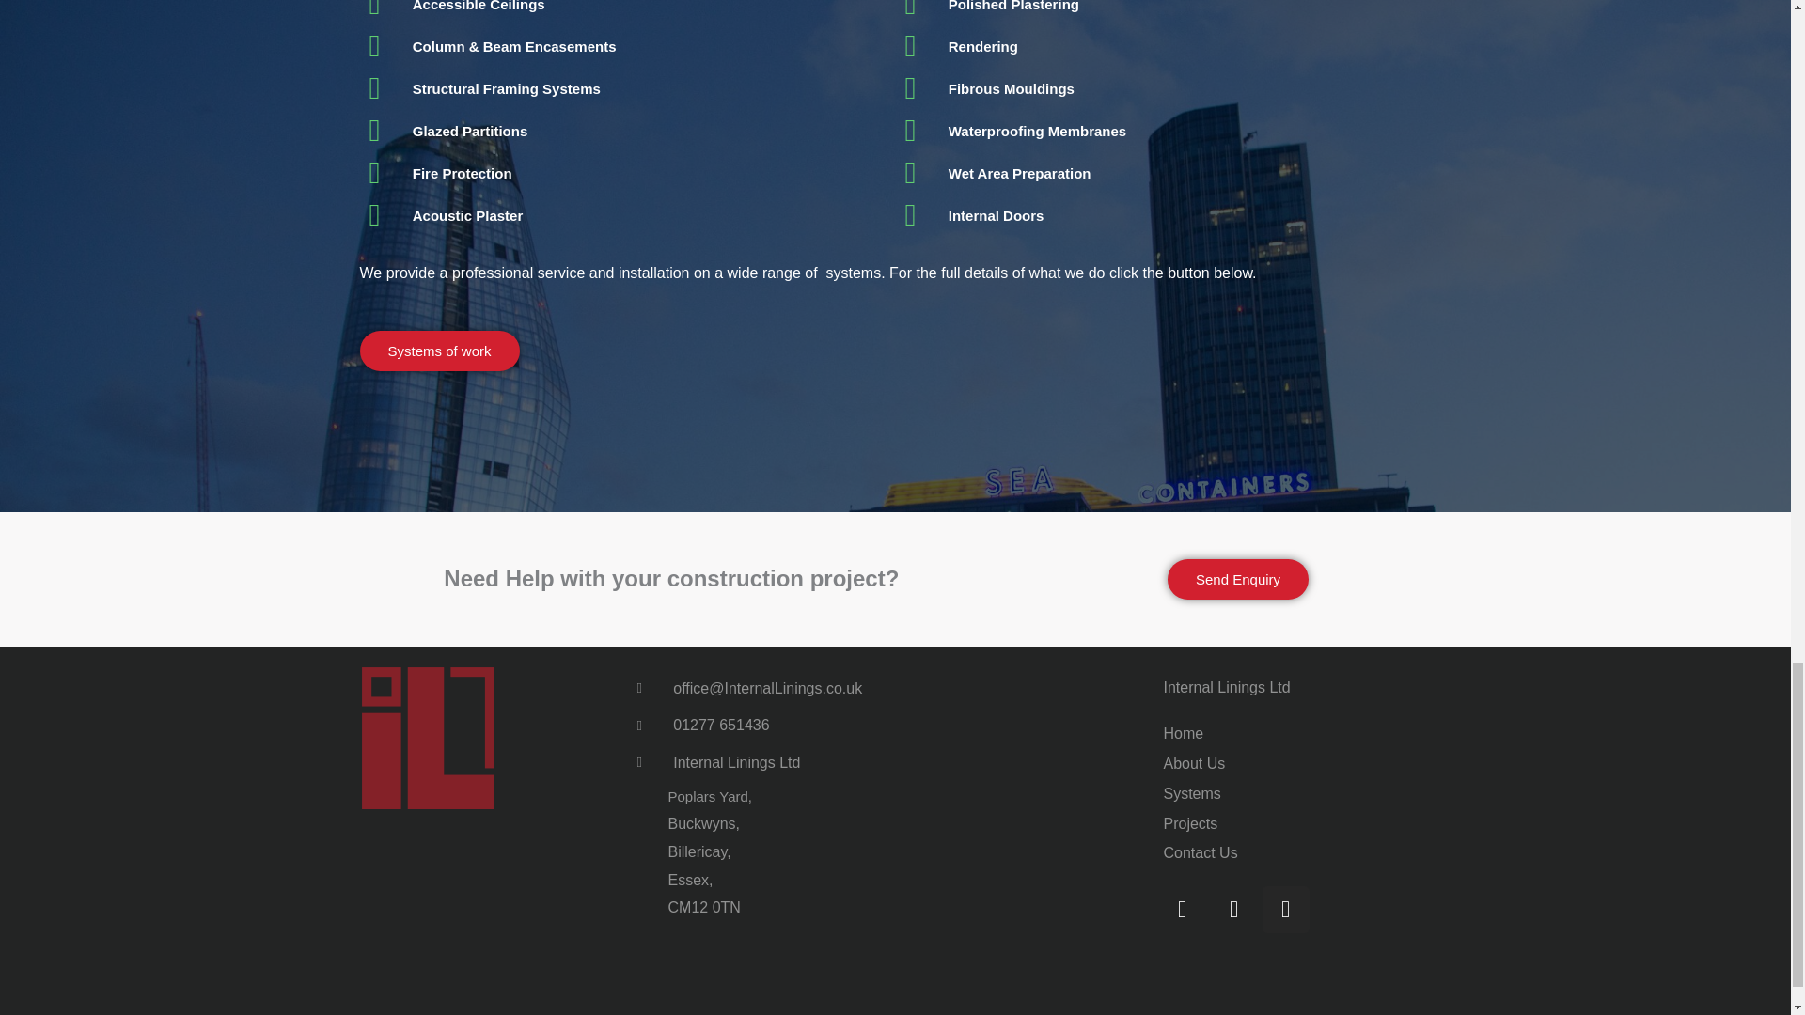  I want to click on About Us, so click(1297, 764).